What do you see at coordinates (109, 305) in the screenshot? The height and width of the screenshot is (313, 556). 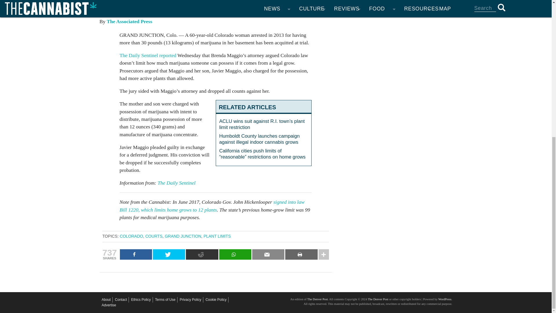 I see `Advertise on The Cannabist` at bounding box center [109, 305].